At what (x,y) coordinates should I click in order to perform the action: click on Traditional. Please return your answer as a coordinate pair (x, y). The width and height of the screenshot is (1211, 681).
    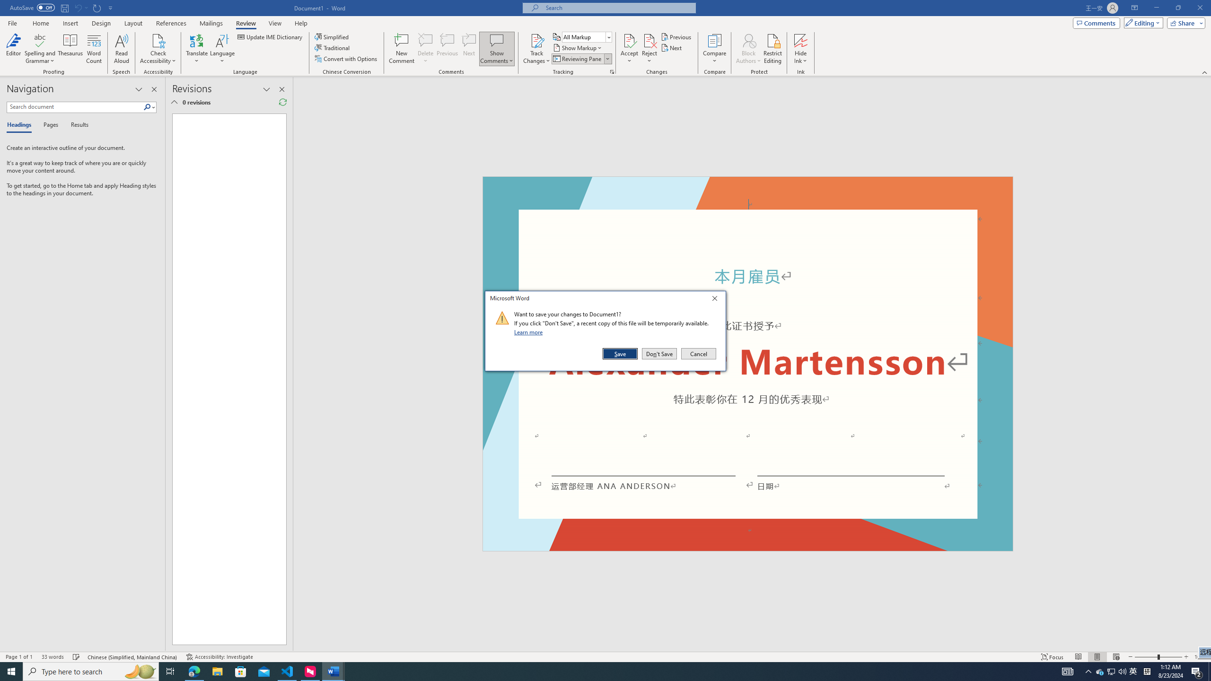
    Looking at the image, I should click on (333, 47).